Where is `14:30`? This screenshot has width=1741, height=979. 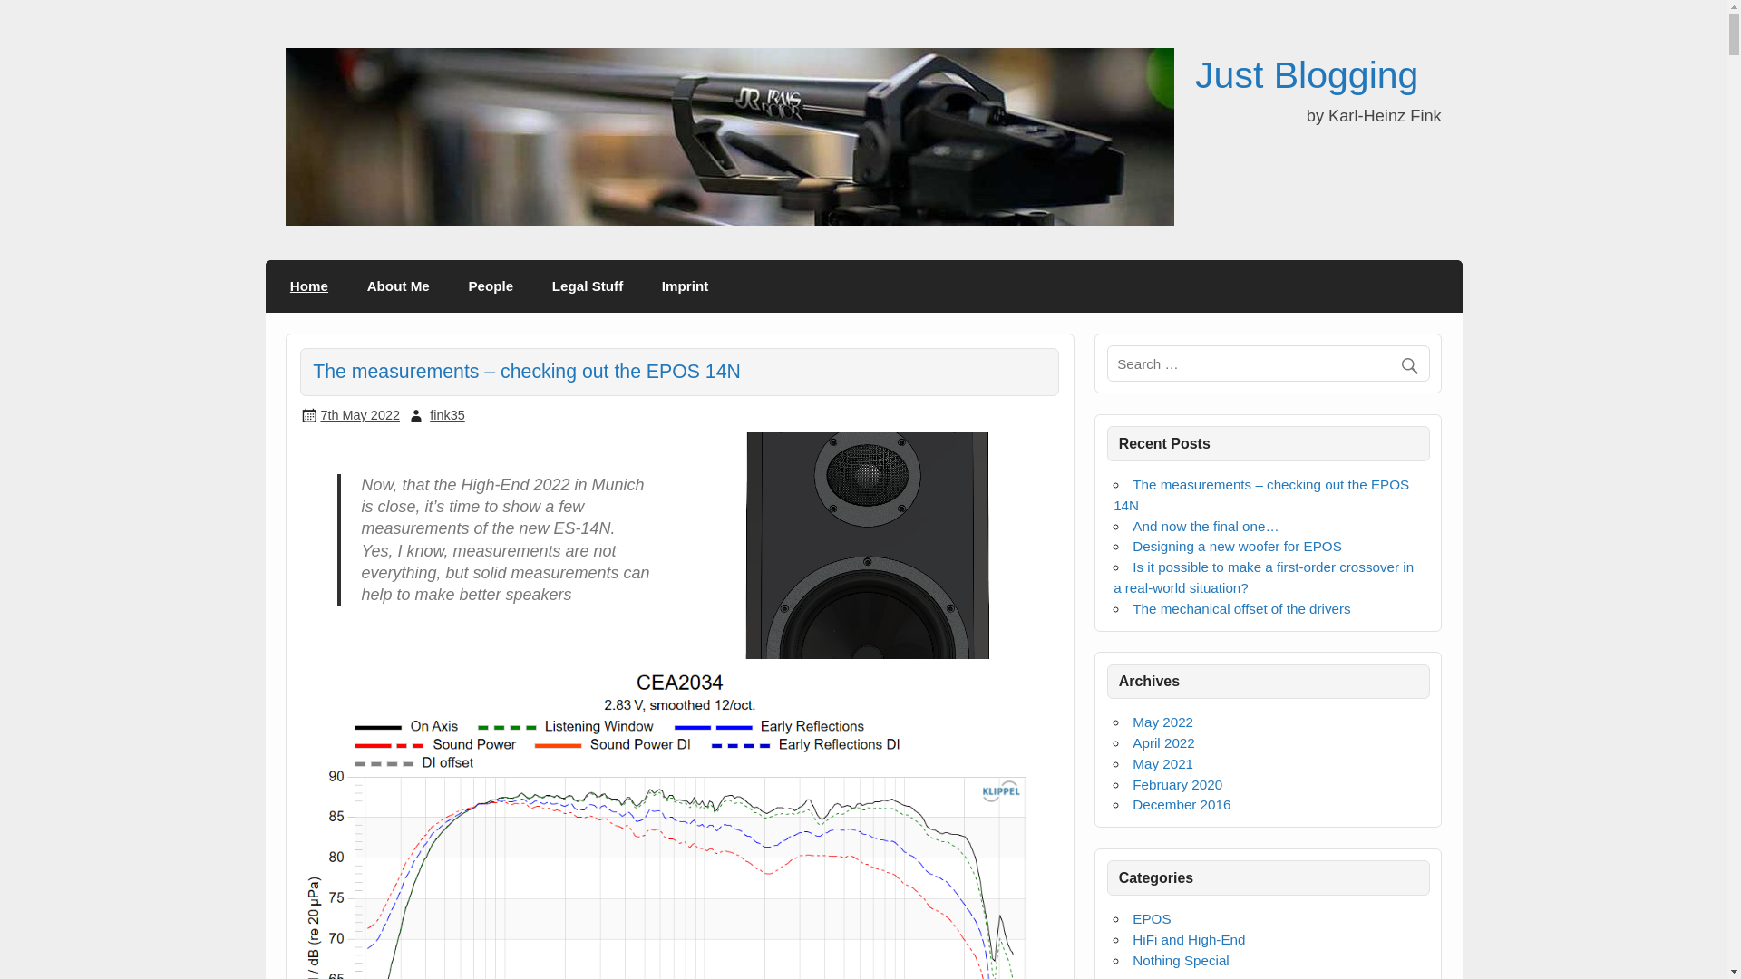 14:30 is located at coordinates (360, 415).